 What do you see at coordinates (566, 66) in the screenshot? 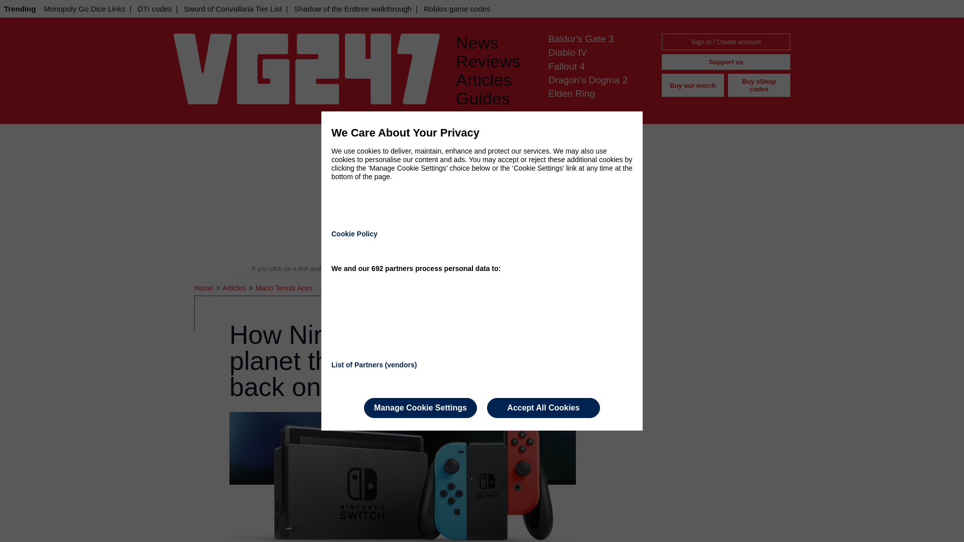
I see `Fallout 4` at bounding box center [566, 66].